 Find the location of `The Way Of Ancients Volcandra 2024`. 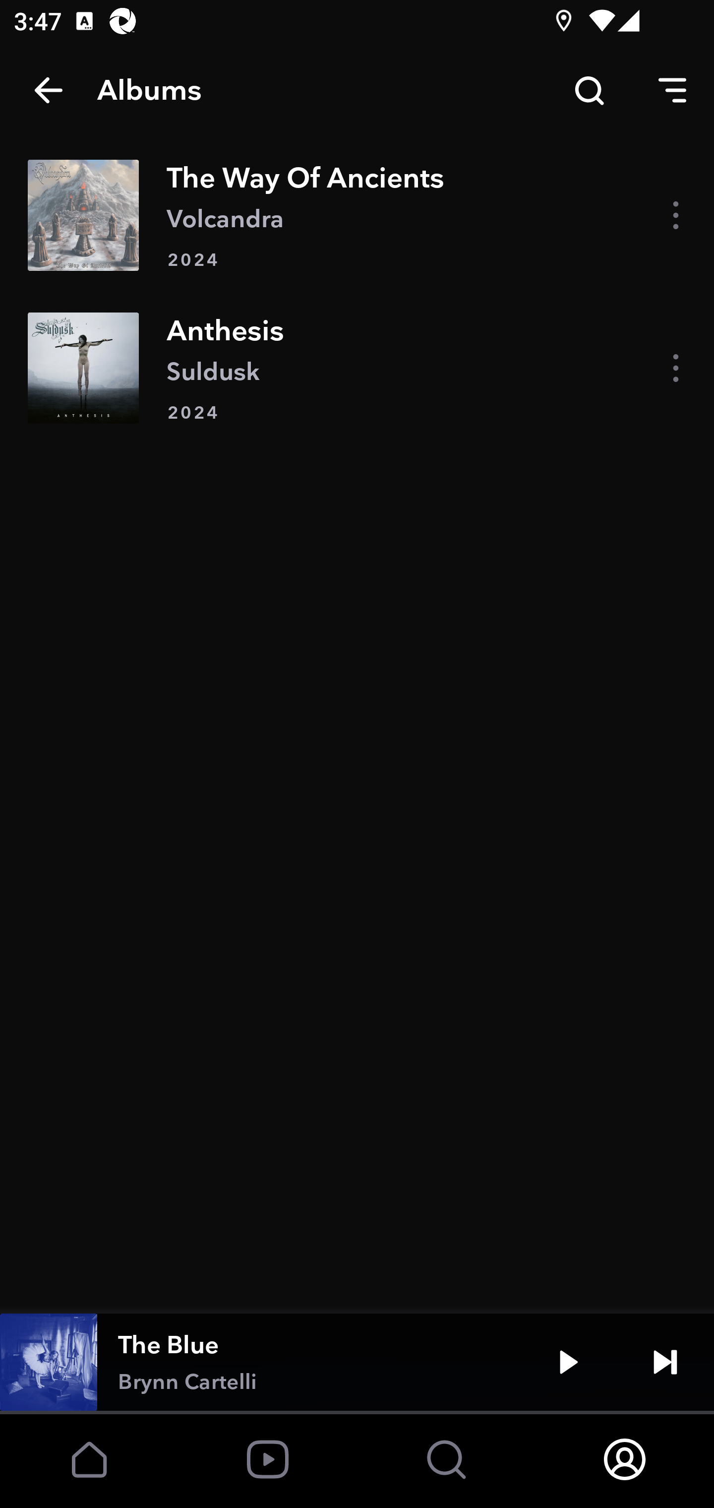

The Way Of Ancients Volcandra 2024 is located at coordinates (357, 214).